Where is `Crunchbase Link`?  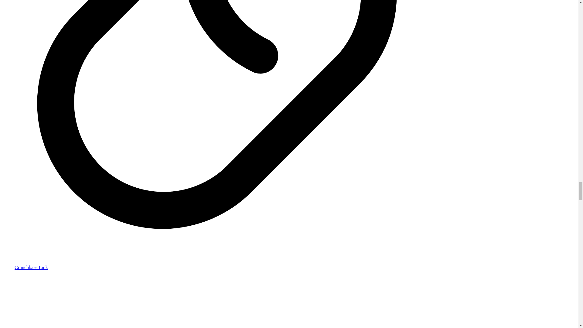
Crunchbase Link is located at coordinates (31, 267).